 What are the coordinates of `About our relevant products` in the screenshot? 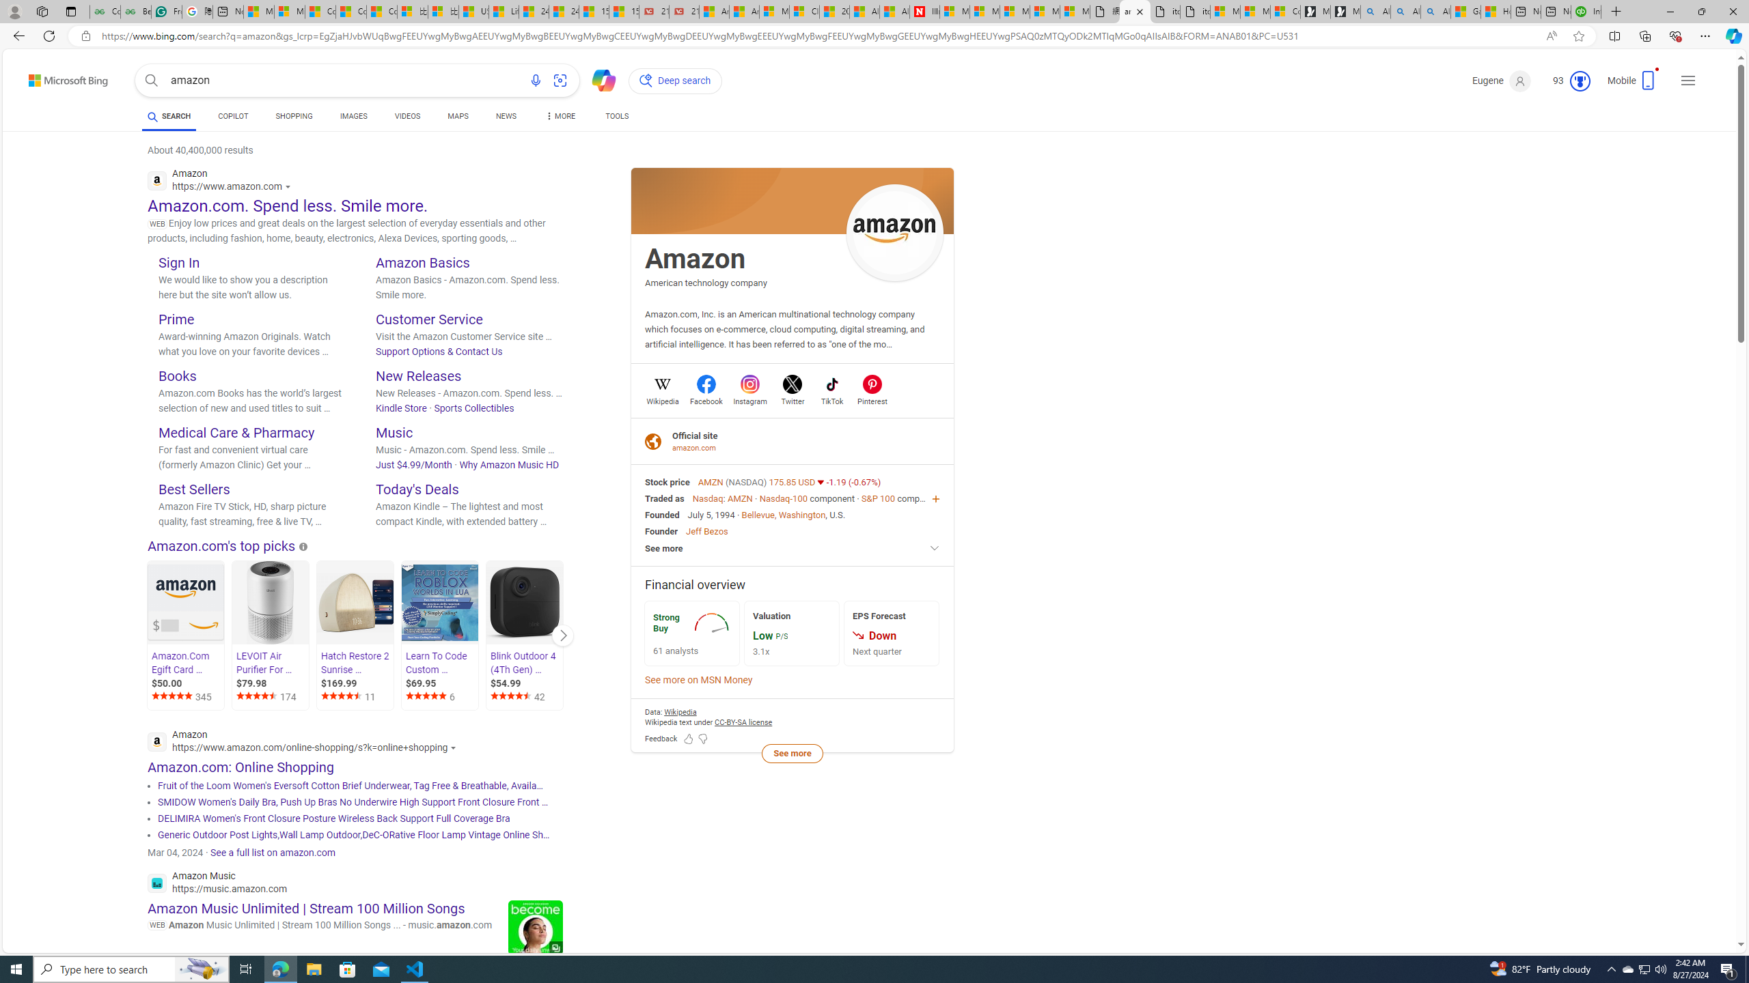 It's located at (303, 546).